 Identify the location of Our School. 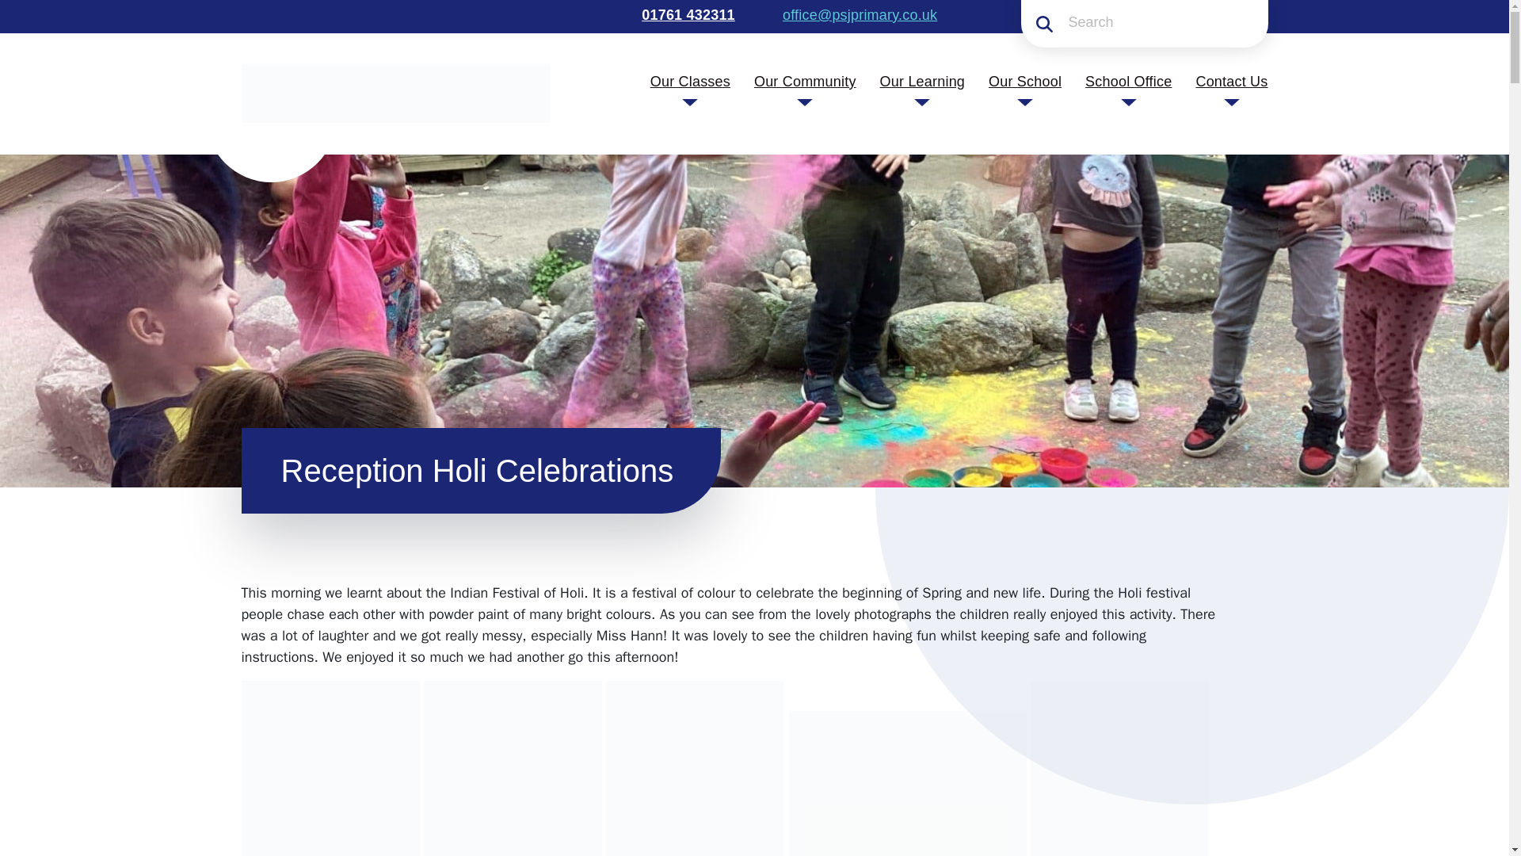
(1025, 81).